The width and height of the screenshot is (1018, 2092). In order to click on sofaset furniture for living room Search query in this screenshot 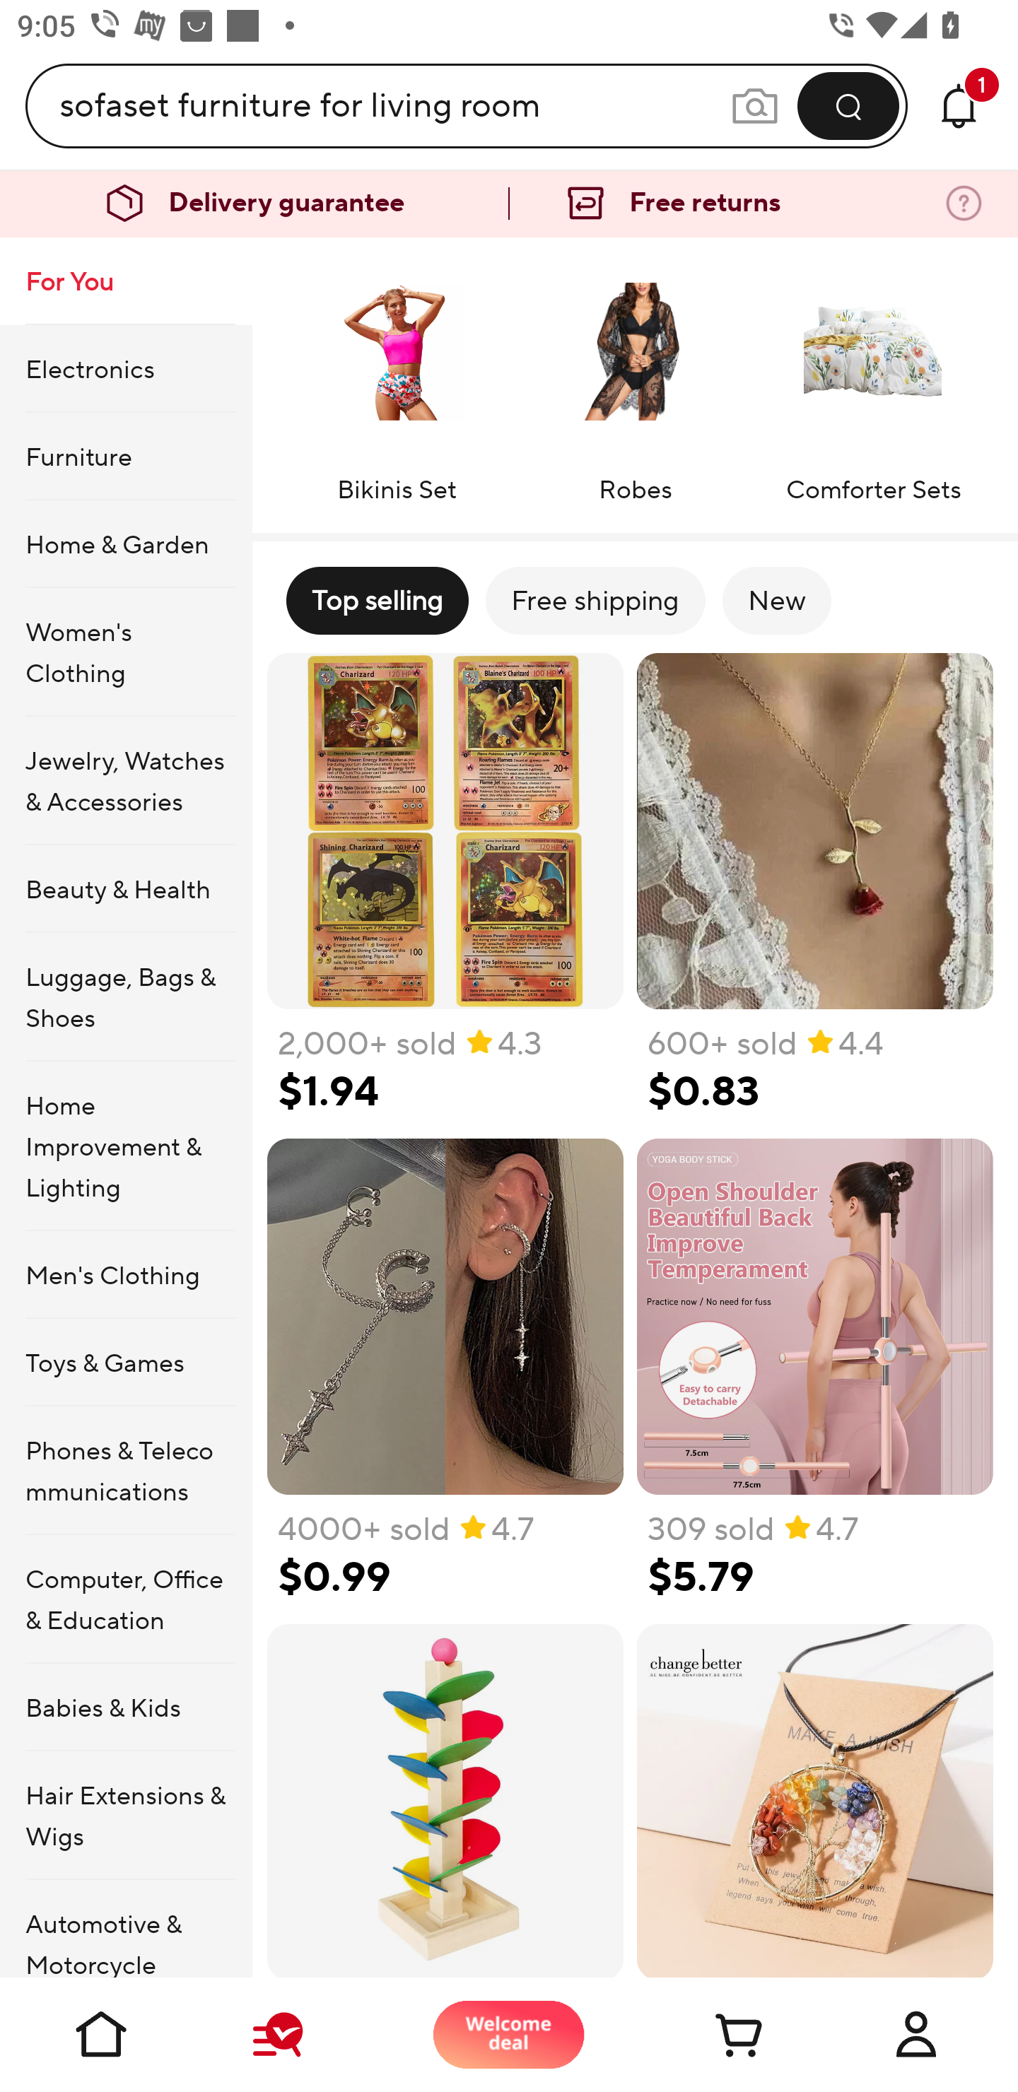, I will do `click(394, 105)`.